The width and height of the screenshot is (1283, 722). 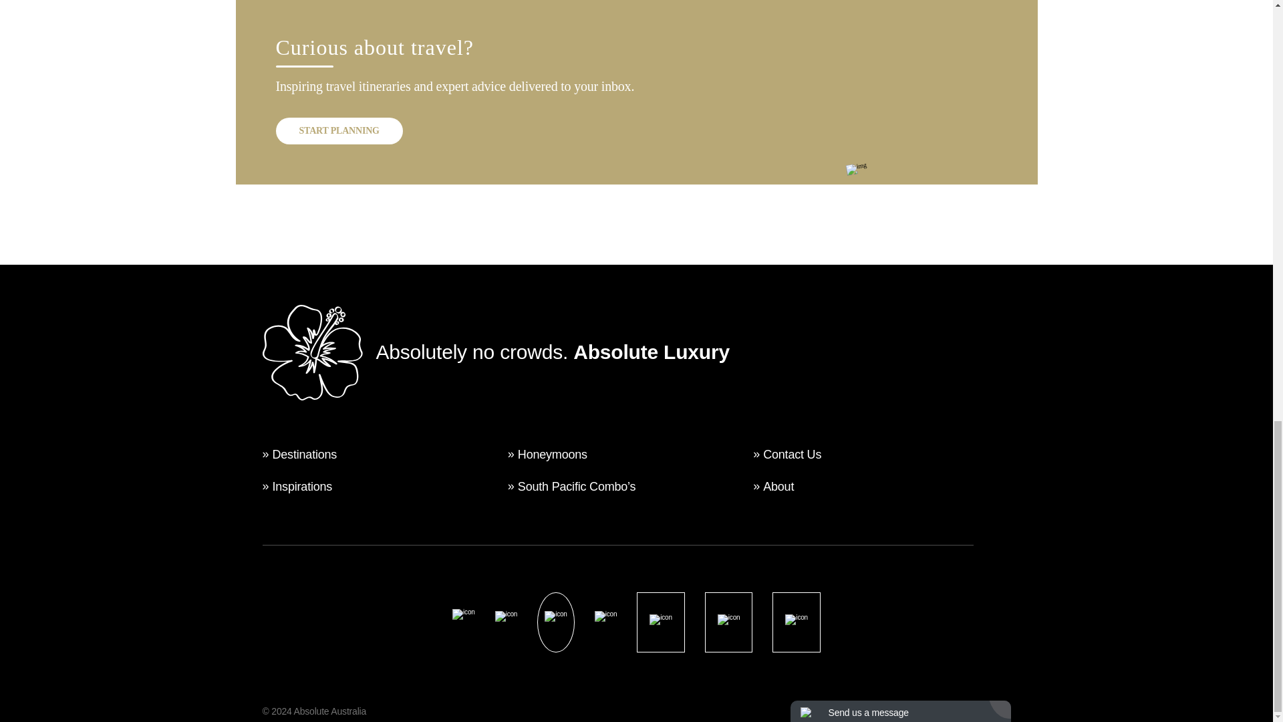 I want to click on About, so click(x=778, y=487).